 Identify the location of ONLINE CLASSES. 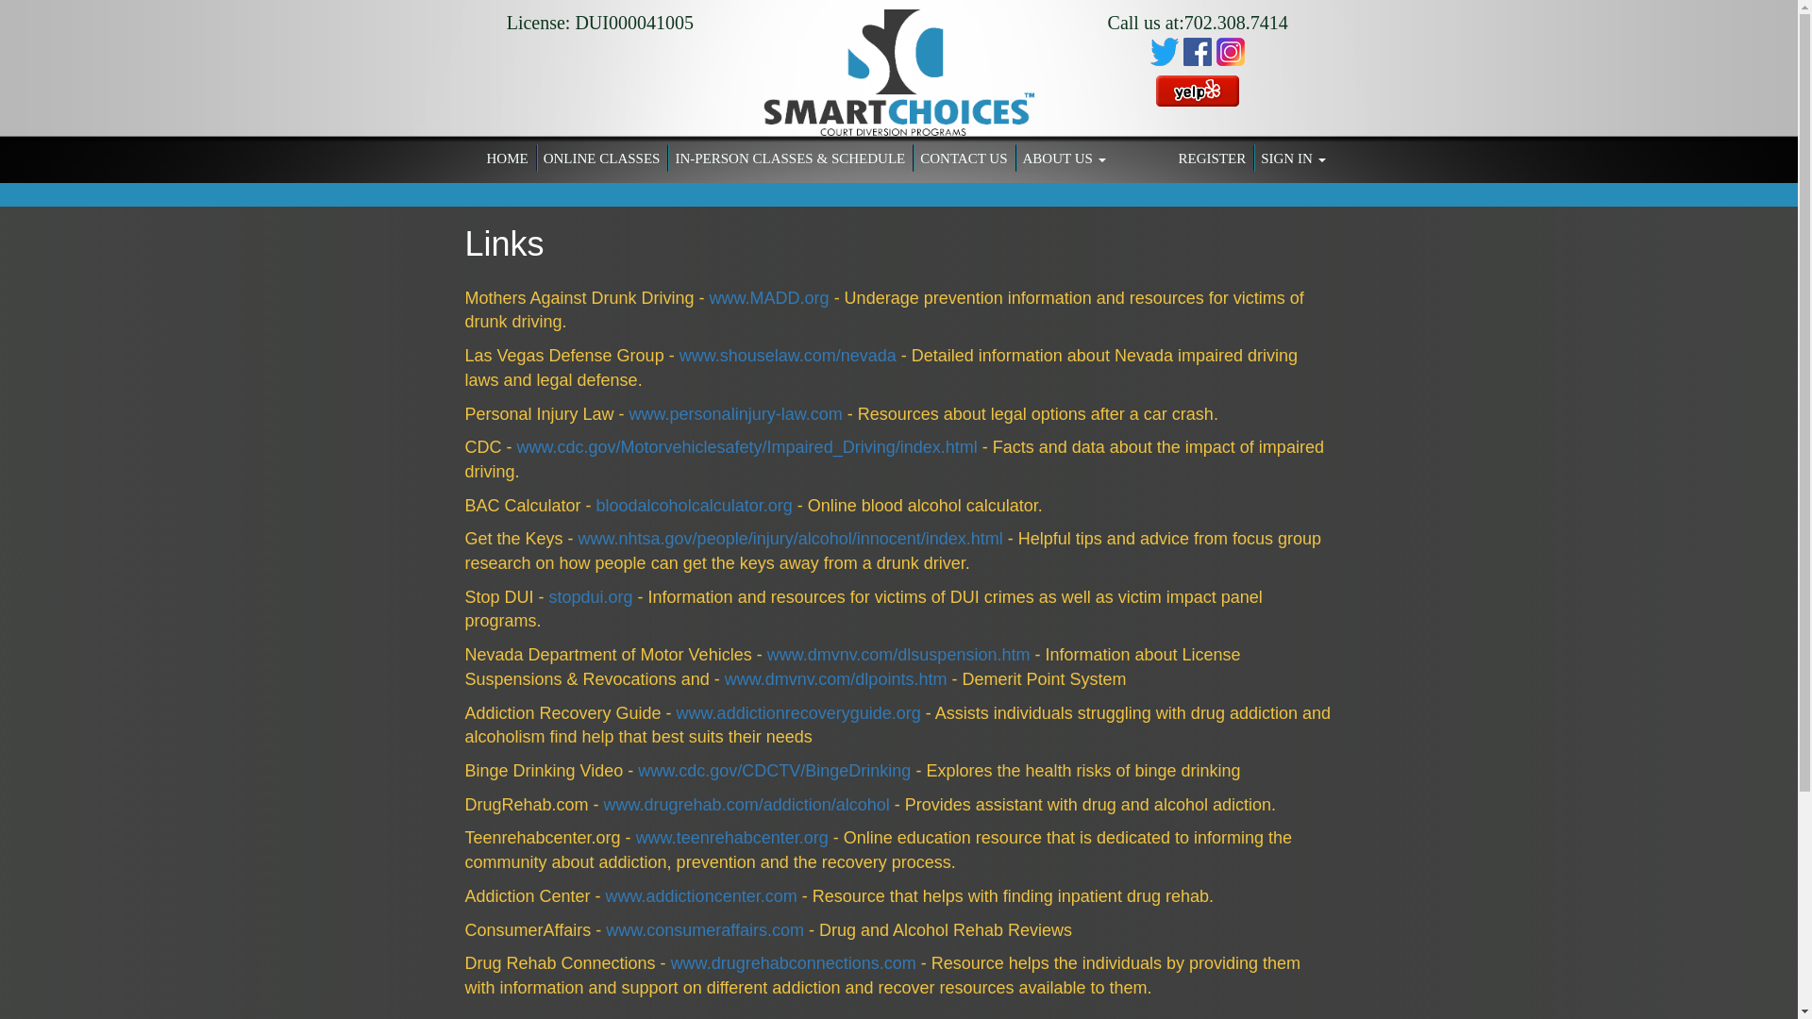
(602, 159).